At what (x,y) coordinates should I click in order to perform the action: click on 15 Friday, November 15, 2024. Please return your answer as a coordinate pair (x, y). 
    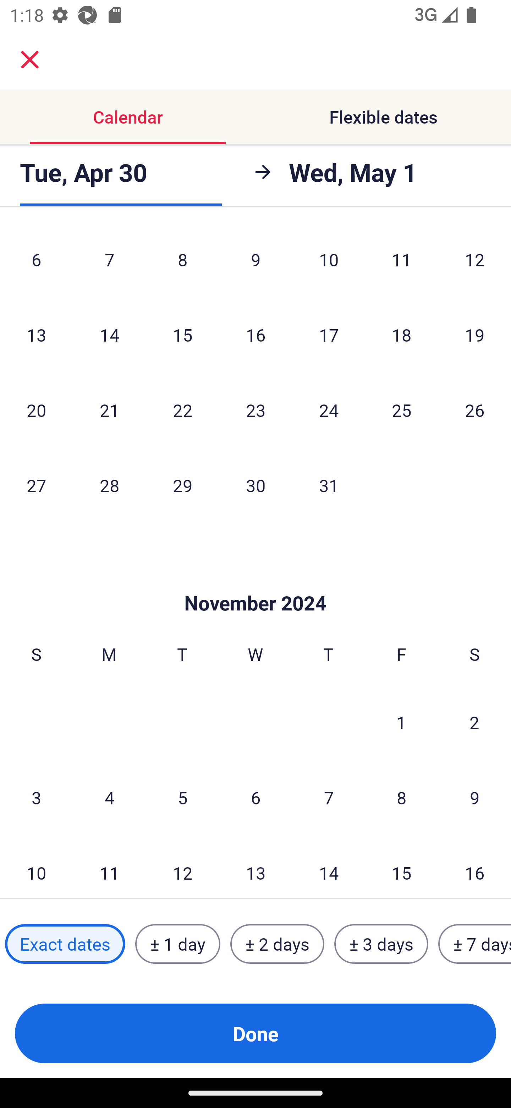
    Looking at the image, I should click on (402, 867).